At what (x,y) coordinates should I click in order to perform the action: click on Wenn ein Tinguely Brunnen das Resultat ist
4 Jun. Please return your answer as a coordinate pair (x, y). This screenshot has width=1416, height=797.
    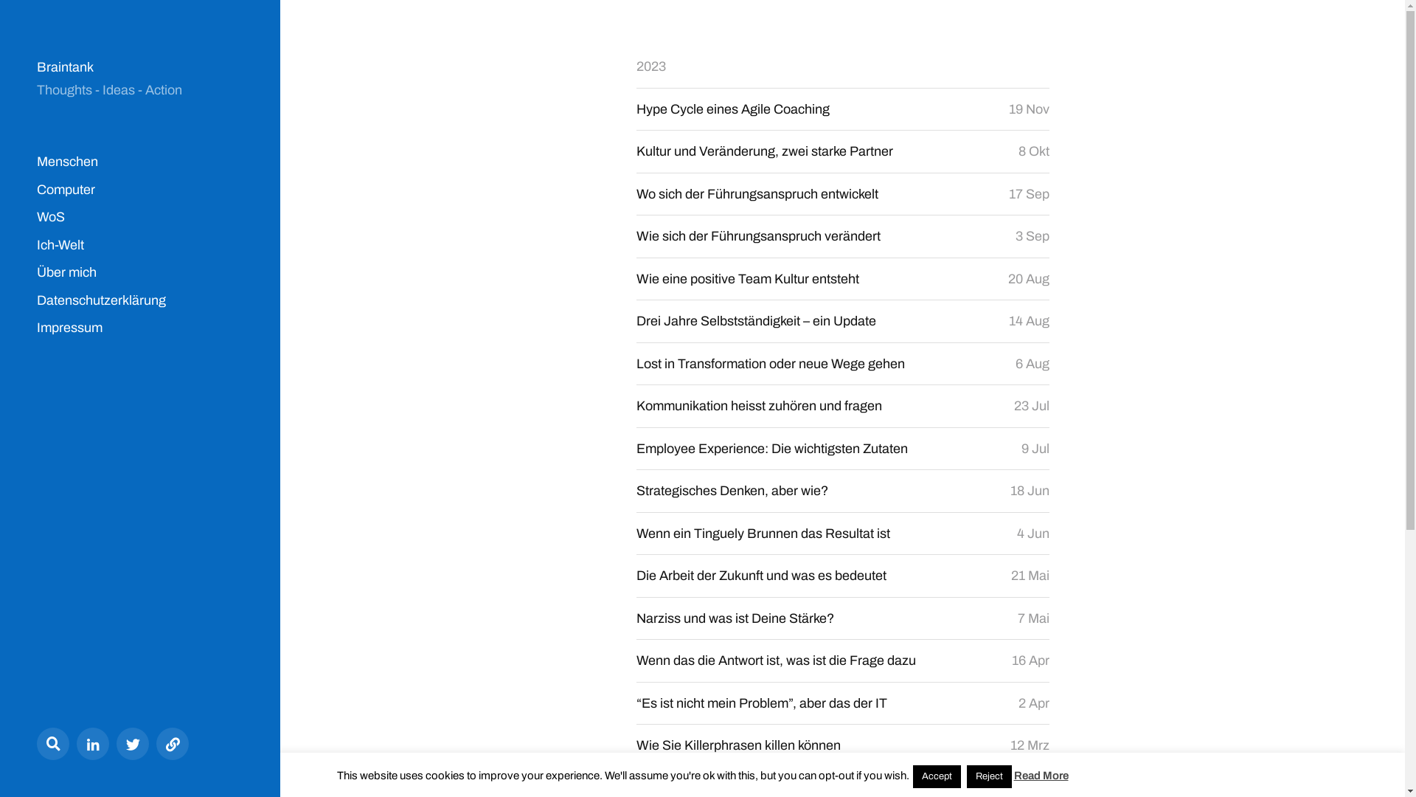
    Looking at the image, I should click on (842, 534).